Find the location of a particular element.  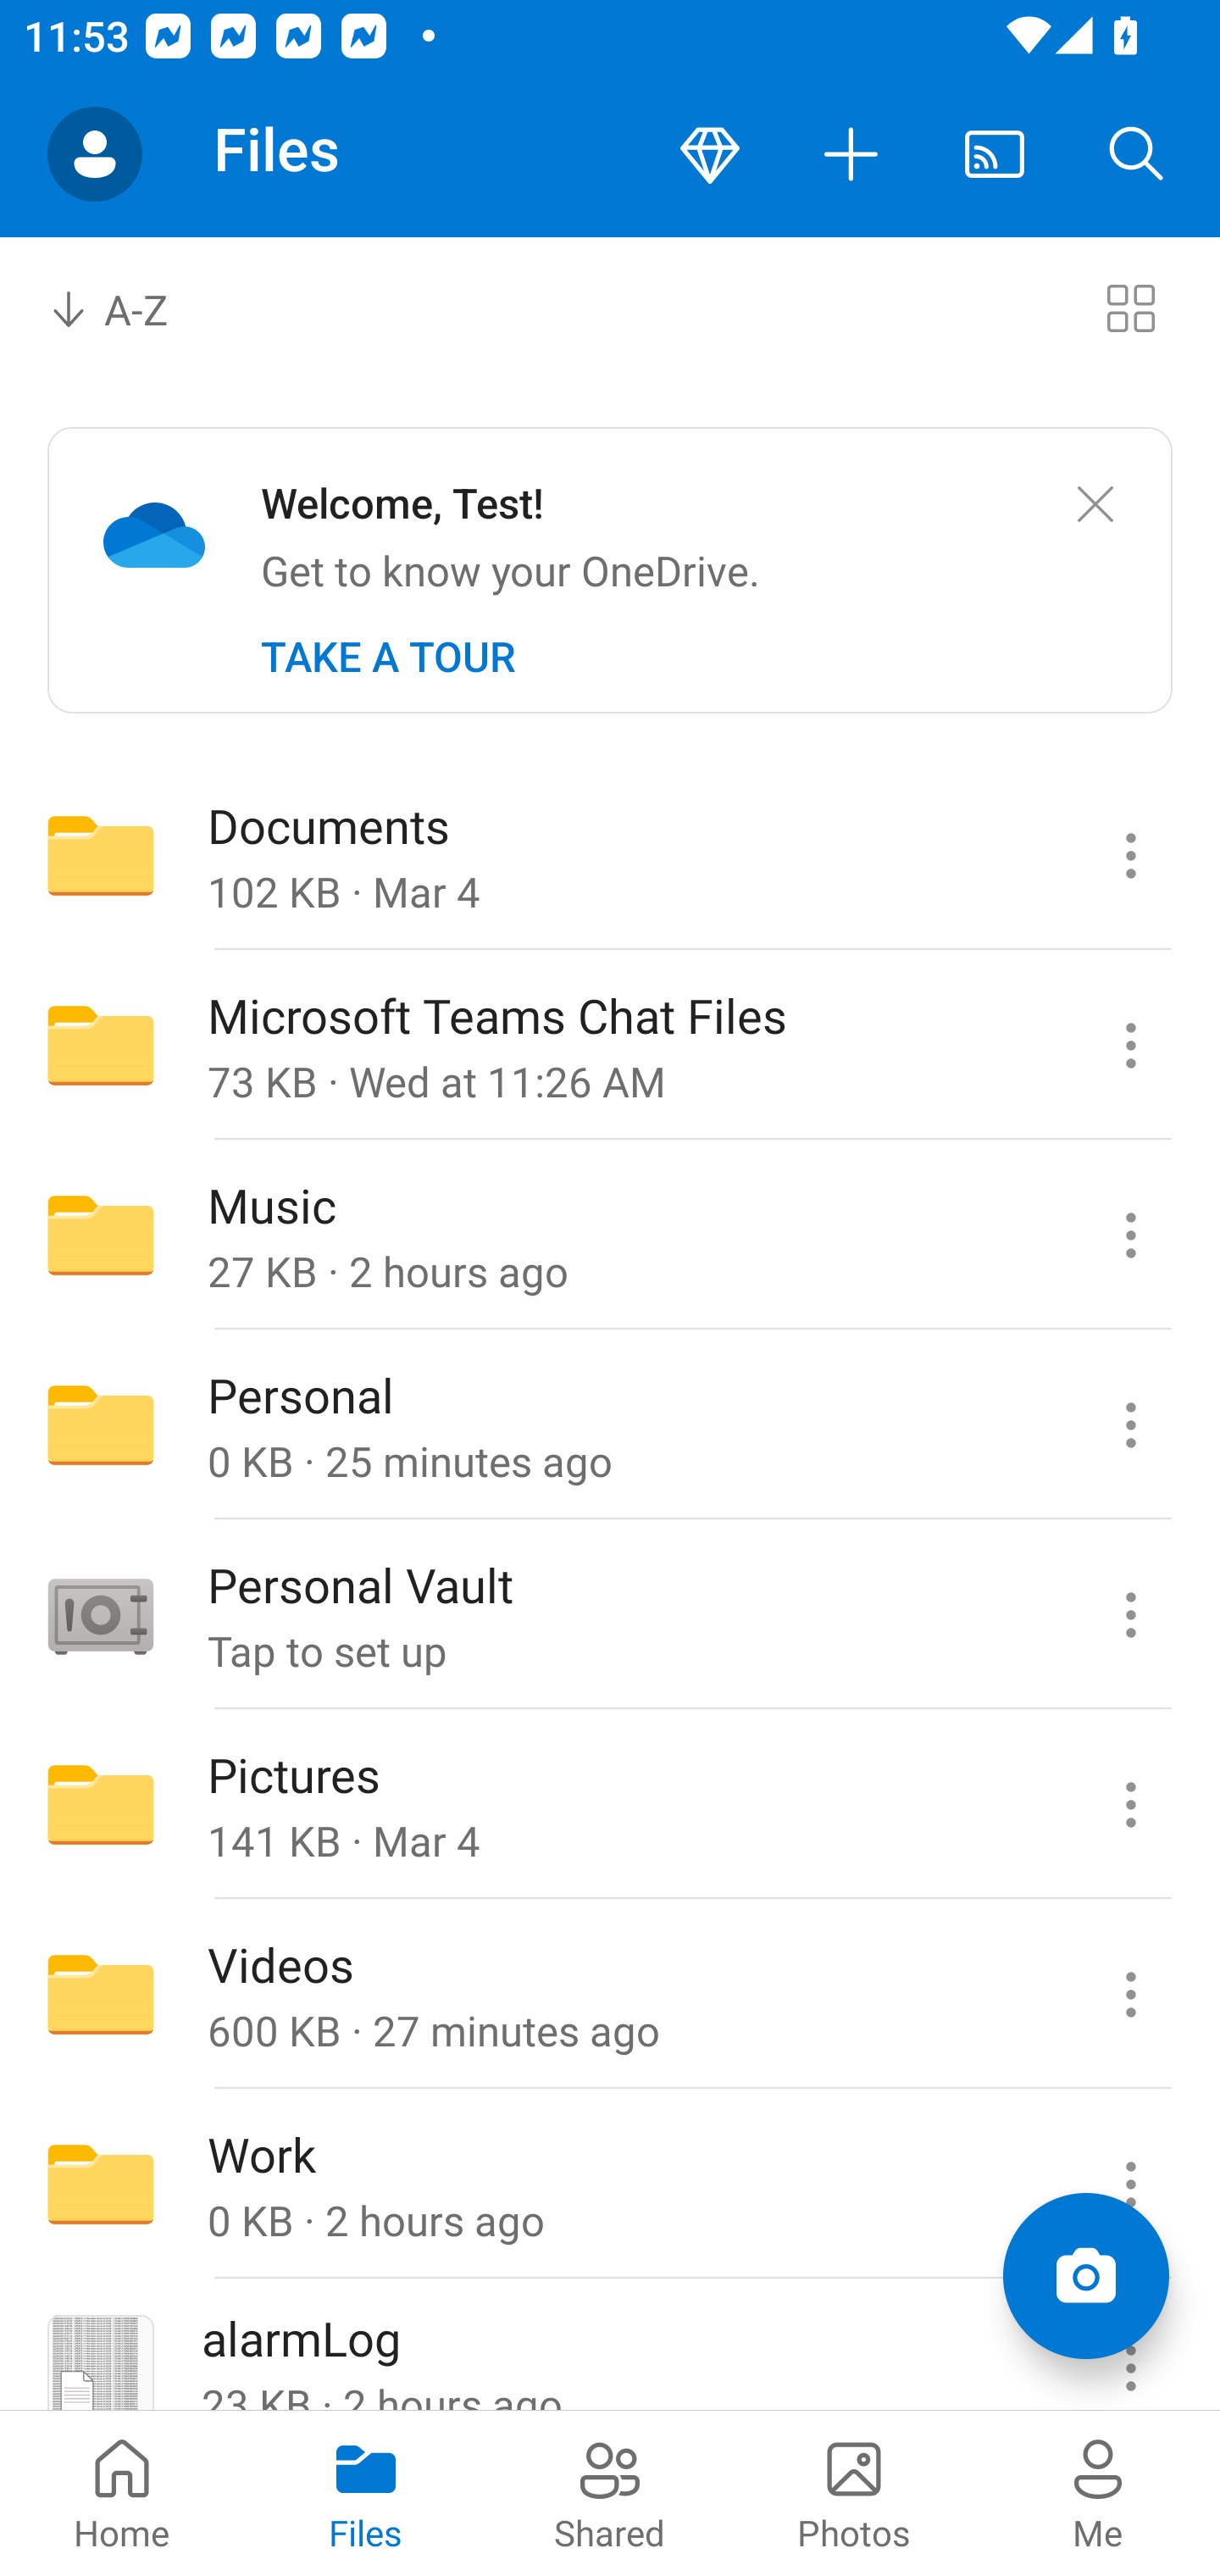

Microsoft Teams Chat Files commands is located at coordinates (1130, 1046).